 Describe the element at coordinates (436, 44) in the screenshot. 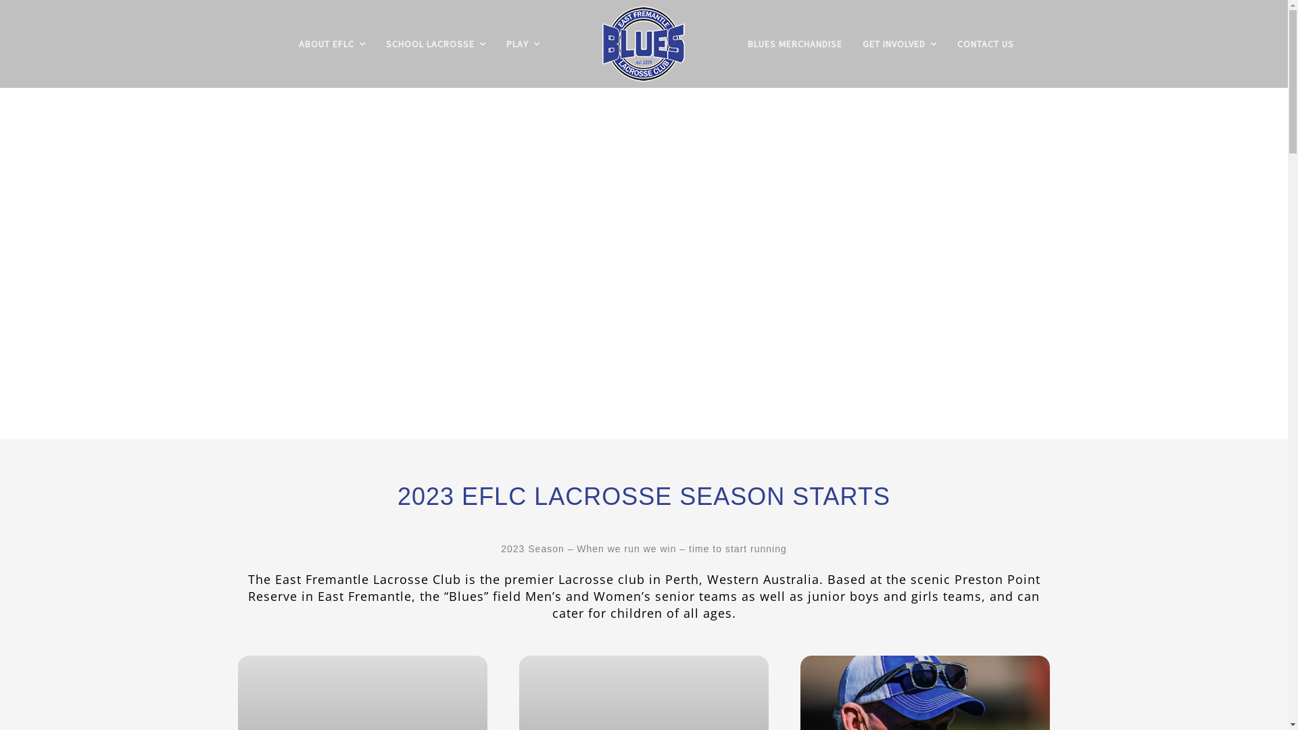

I see `SCHOOL LACROSSE` at that location.